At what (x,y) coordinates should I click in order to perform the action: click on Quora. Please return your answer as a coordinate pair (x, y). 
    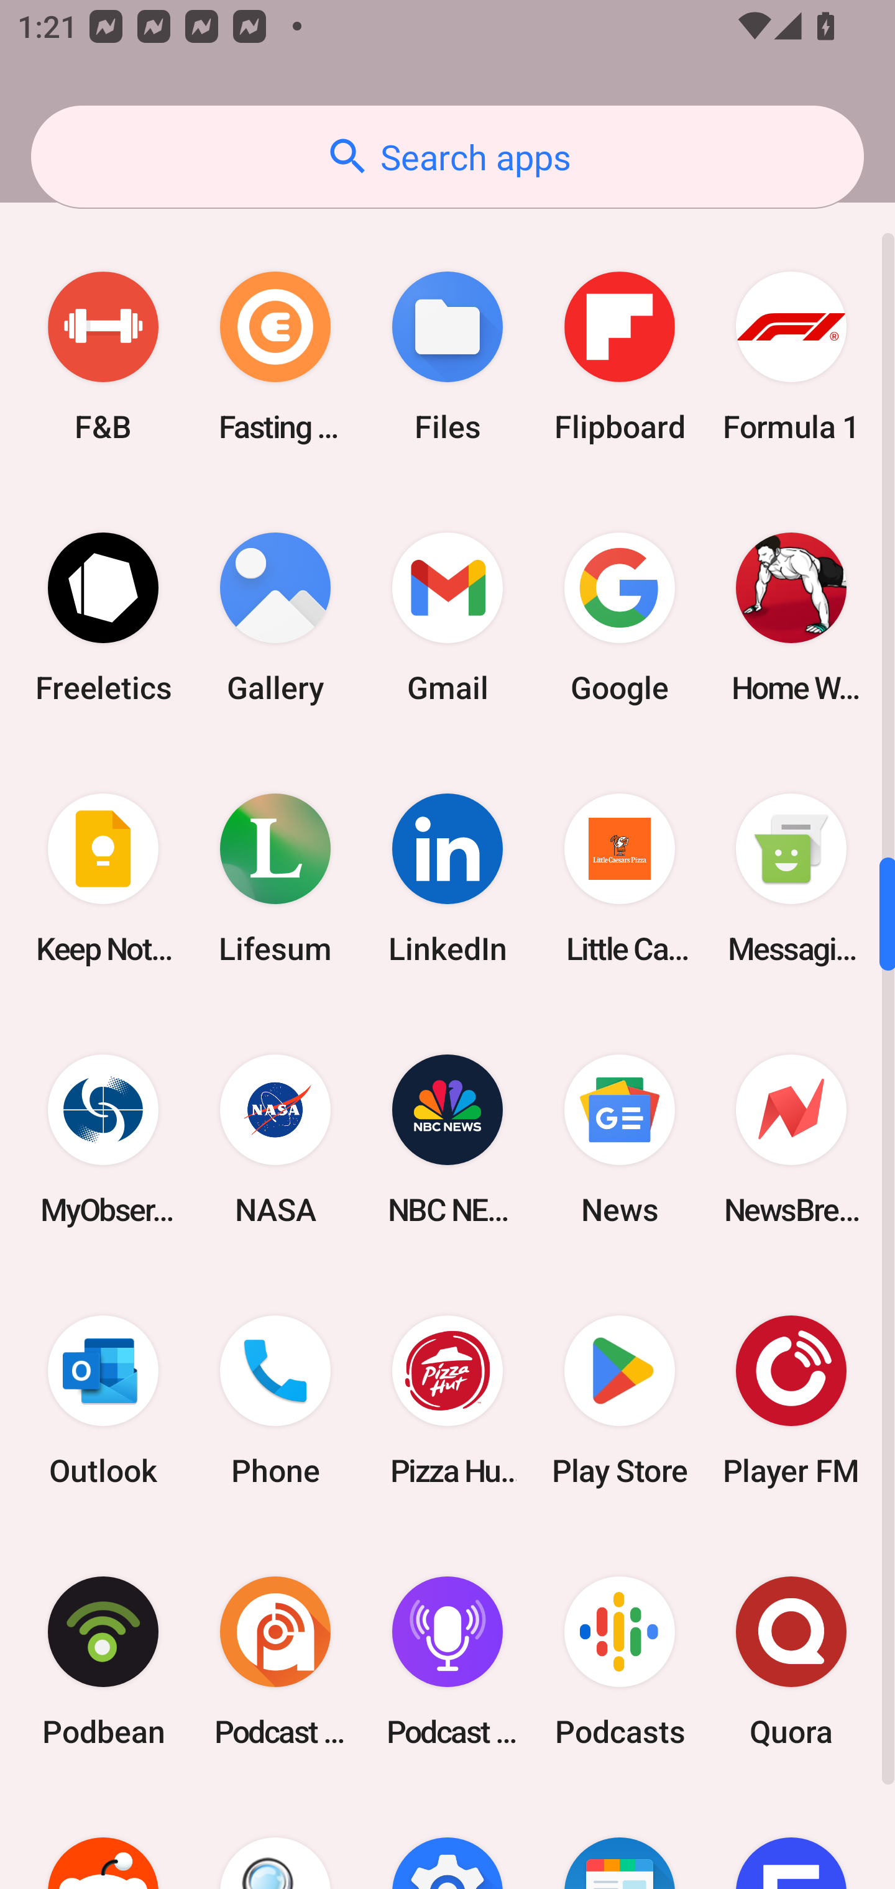
    Looking at the image, I should click on (791, 1662).